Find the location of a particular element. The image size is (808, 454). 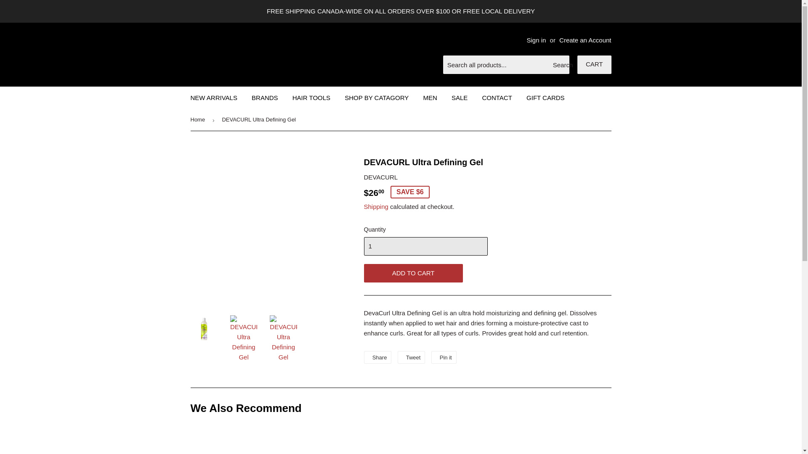

Create an Account is located at coordinates (585, 40).